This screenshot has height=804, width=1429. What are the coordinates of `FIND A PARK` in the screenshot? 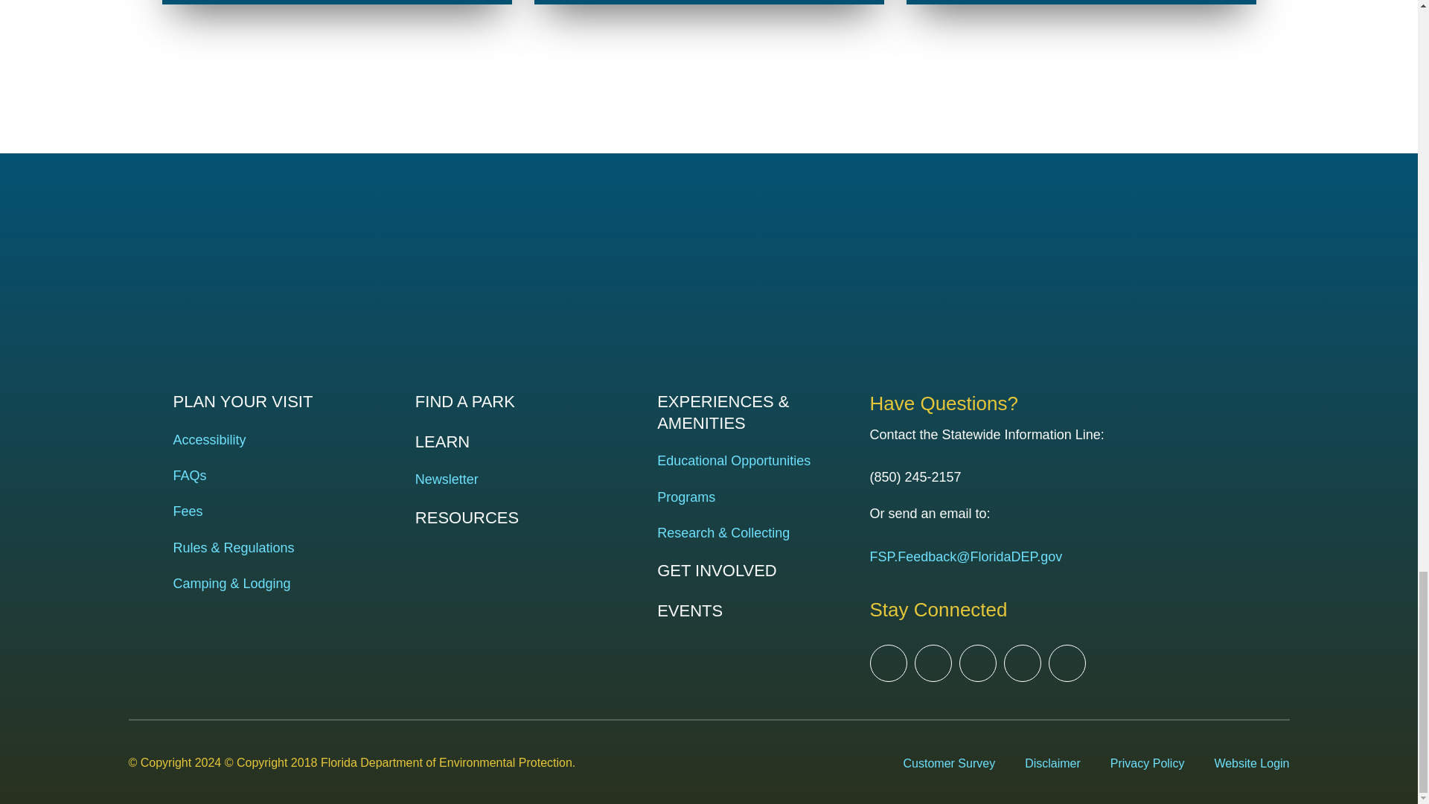 It's located at (521, 402).